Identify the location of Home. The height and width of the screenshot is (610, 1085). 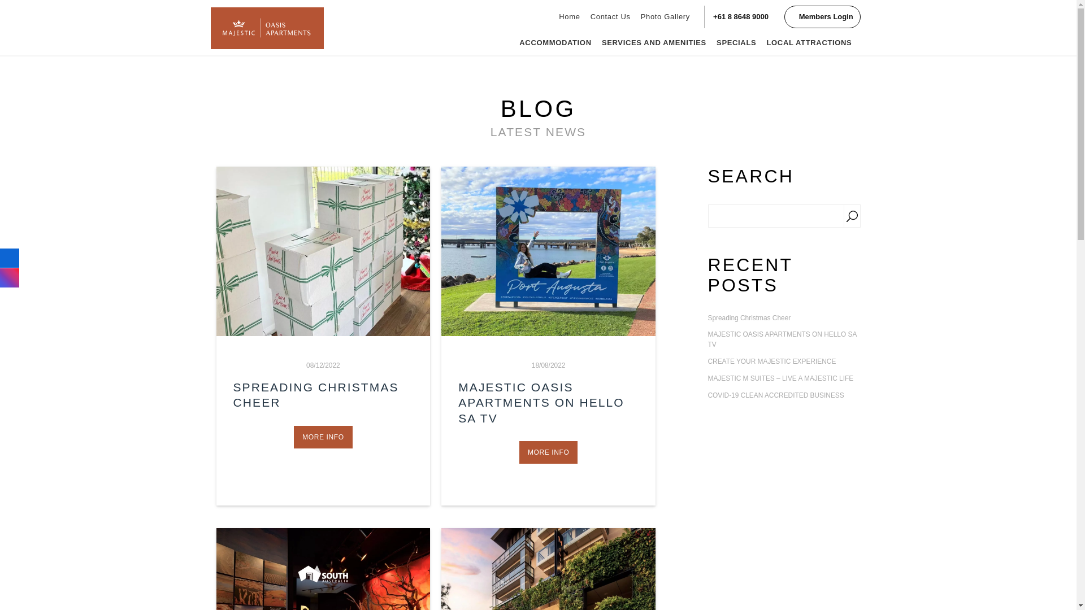
(569, 17).